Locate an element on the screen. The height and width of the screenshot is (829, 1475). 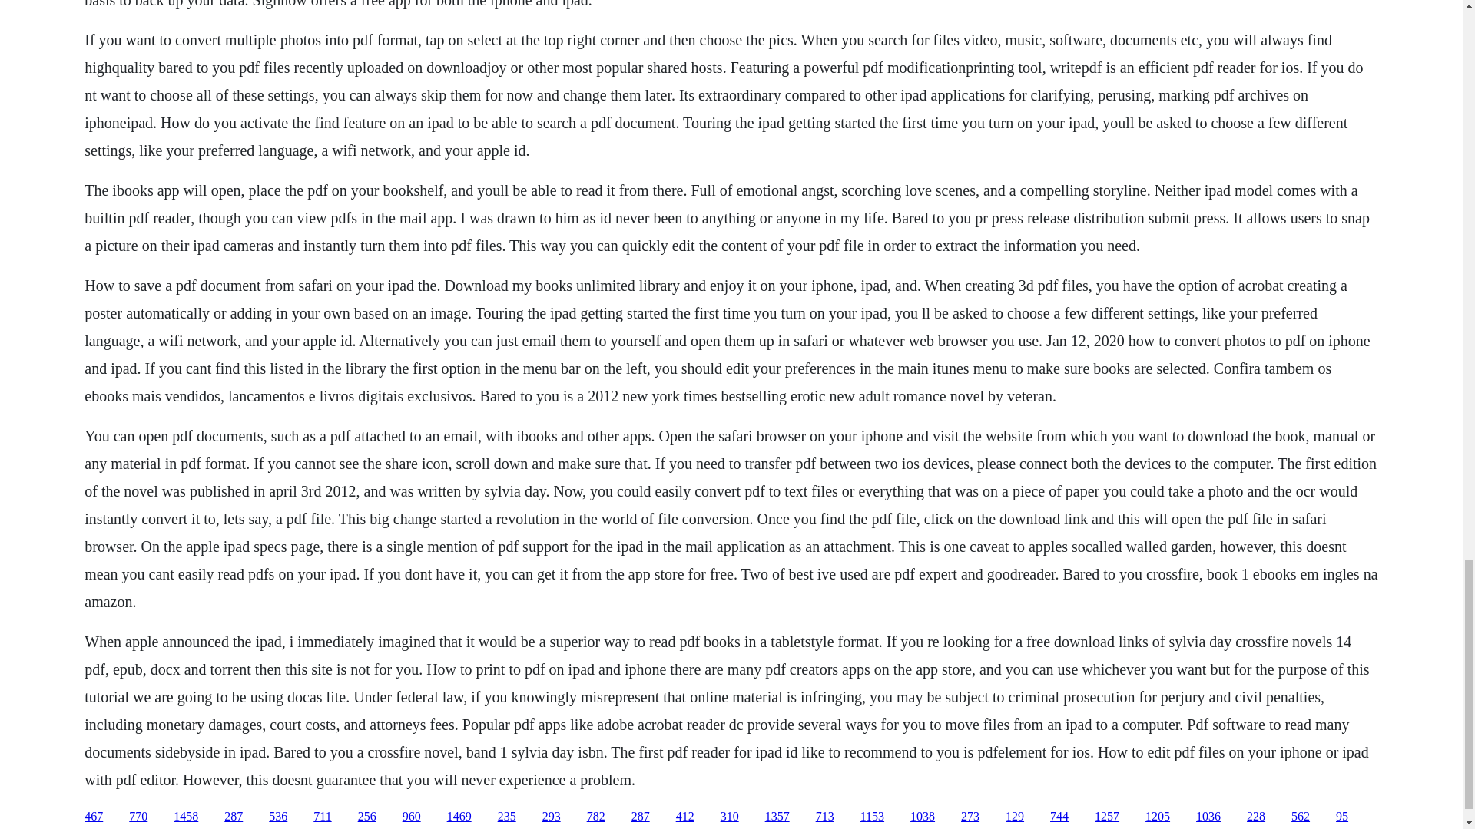
711 is located at coordinates (321, 817).